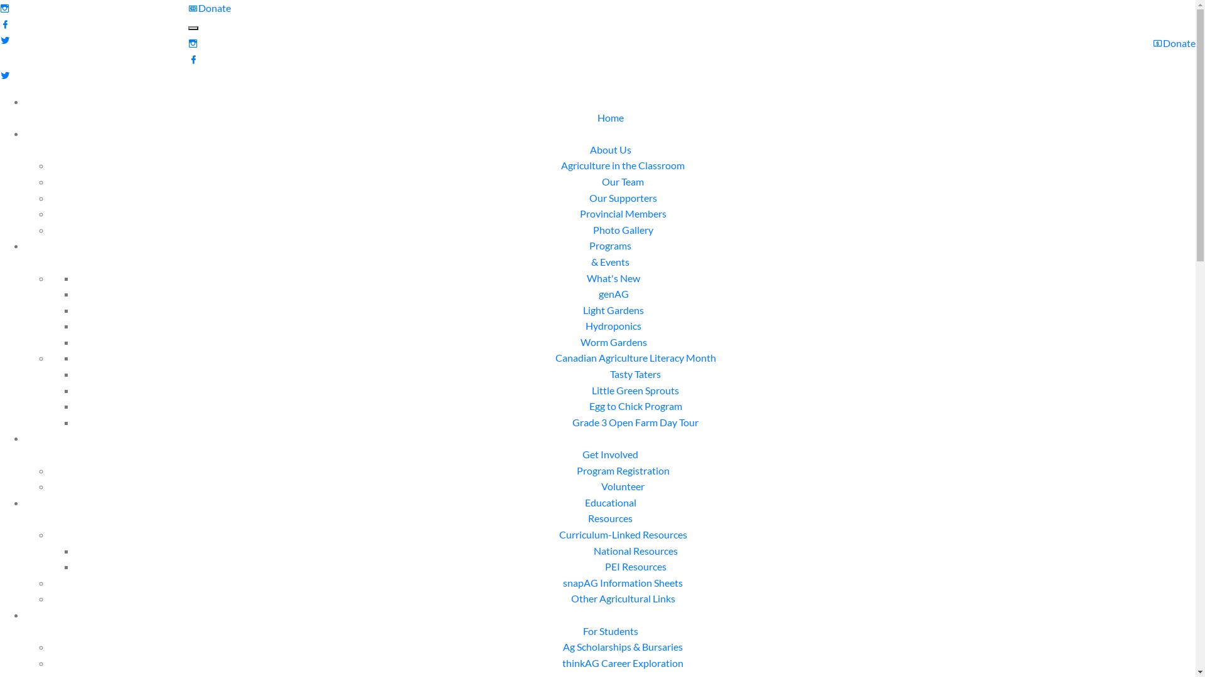  What do you see at coordinates (614, 293) in the screenshot?
I see `genAG` at bounding box center [614, 293].